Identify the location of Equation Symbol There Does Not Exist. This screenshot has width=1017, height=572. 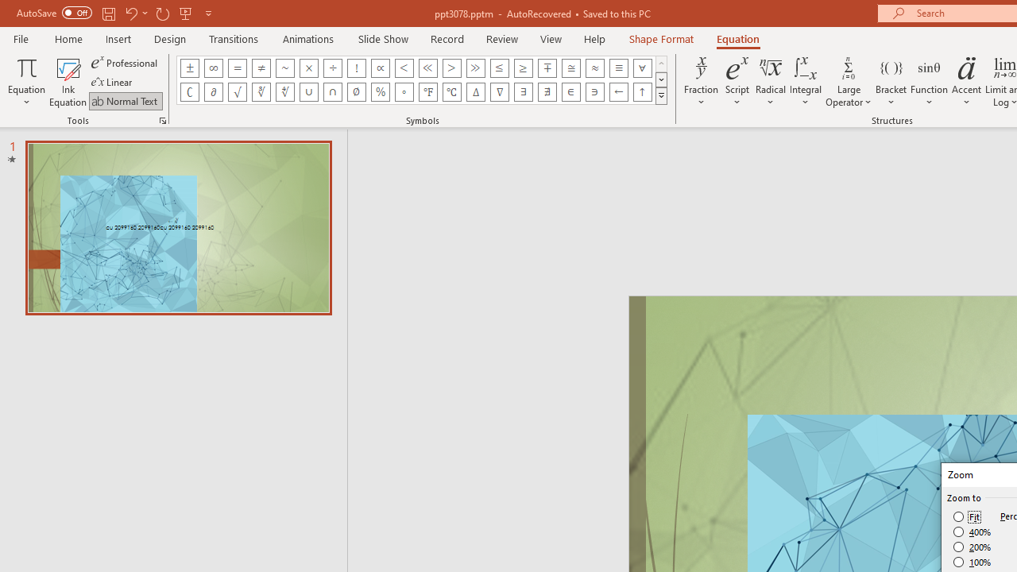
(547, 92).